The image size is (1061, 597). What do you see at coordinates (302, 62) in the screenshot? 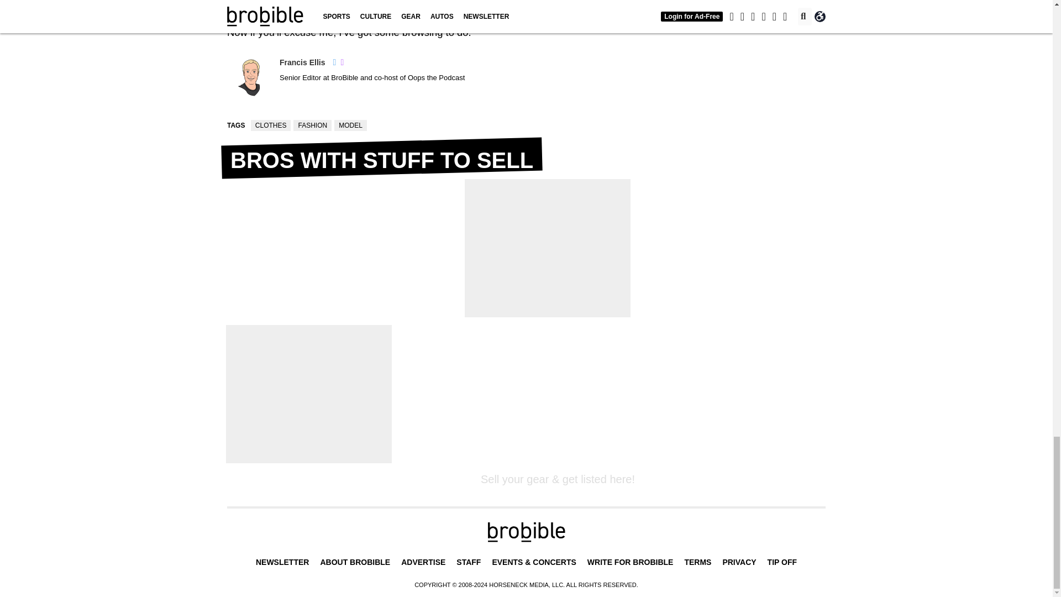
I see `Posts by Francis Ellis` at bounding box center [302, 62].